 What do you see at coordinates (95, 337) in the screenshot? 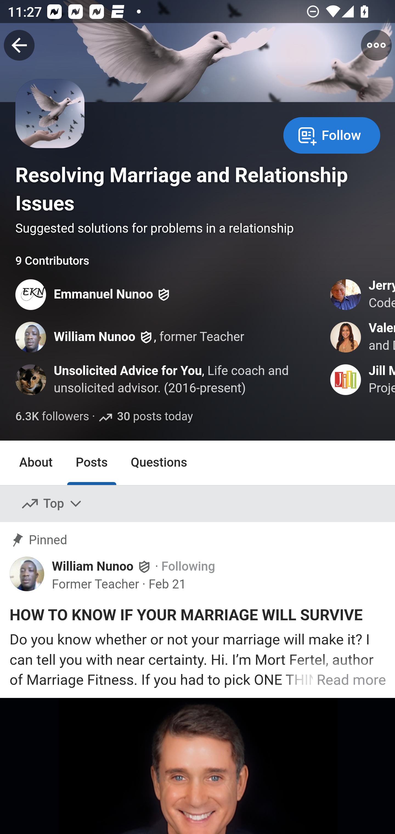
I see `William Nunoo` at bounding box center [95, 337].